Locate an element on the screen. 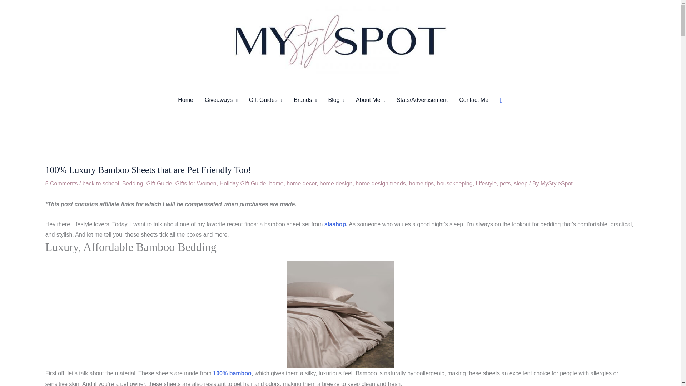 Image resolution: width=686 pixels, height=386 pixels. Gifts for Women is located at coordinates (195, 183).